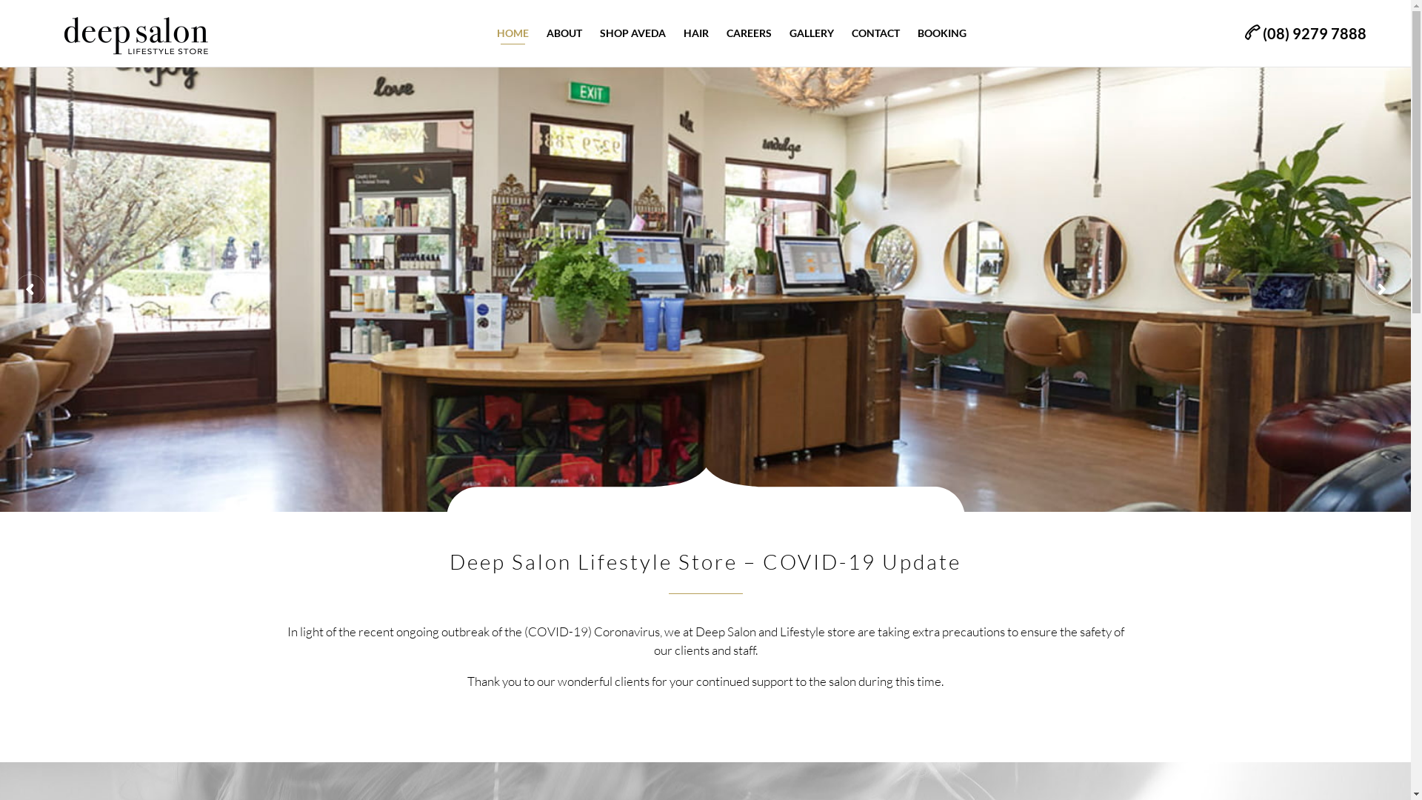  Describe the element at coordinates (513, 33) in the screenshot. I see `HOME` at that location.